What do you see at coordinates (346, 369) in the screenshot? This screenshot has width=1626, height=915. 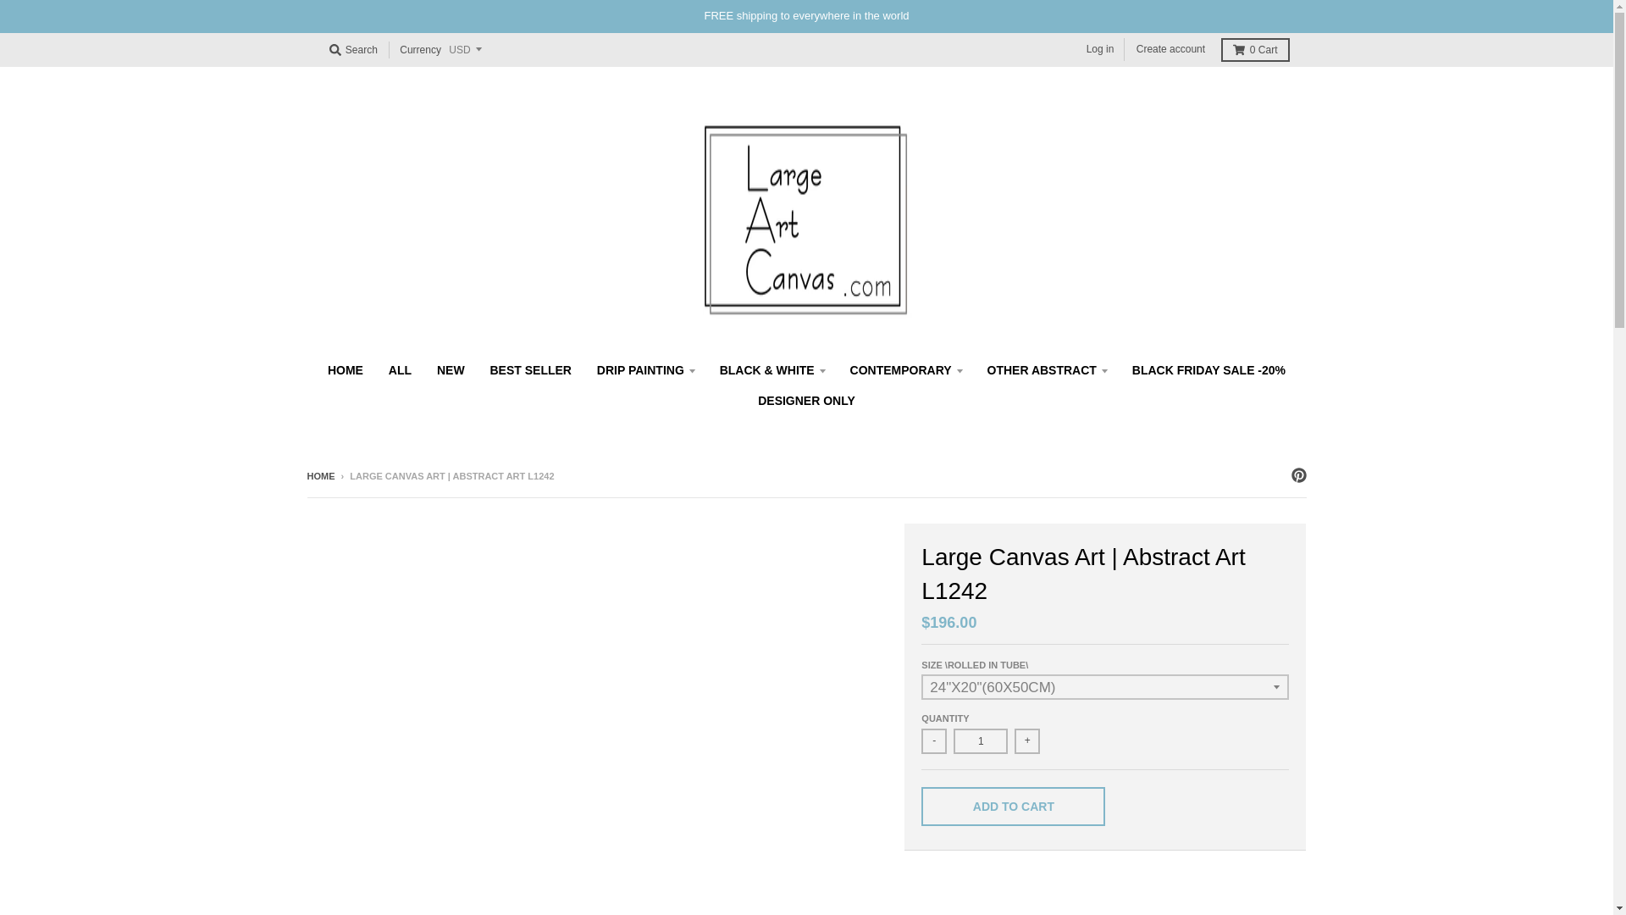 I see `HOME` at bounding box center [346, 369].